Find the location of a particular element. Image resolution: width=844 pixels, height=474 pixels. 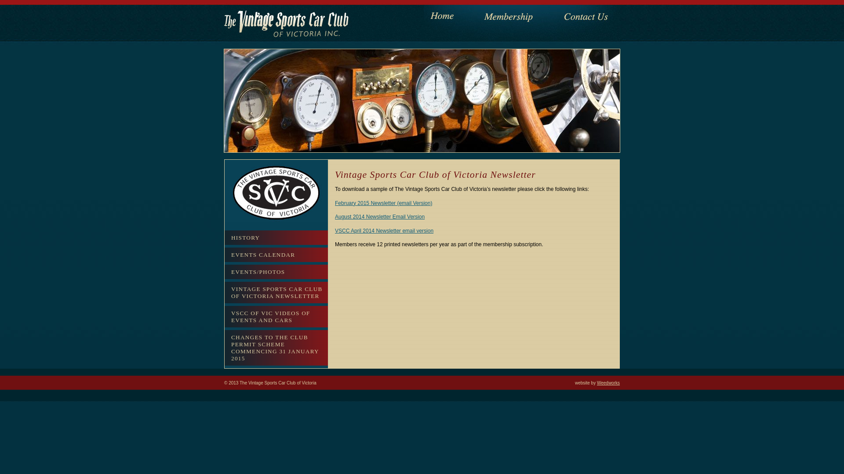

CHANGES TO THE CLUB PERMIT SCHEME COMMENCING 31 JANUARY 2015 is located at coordinates (276, 348).